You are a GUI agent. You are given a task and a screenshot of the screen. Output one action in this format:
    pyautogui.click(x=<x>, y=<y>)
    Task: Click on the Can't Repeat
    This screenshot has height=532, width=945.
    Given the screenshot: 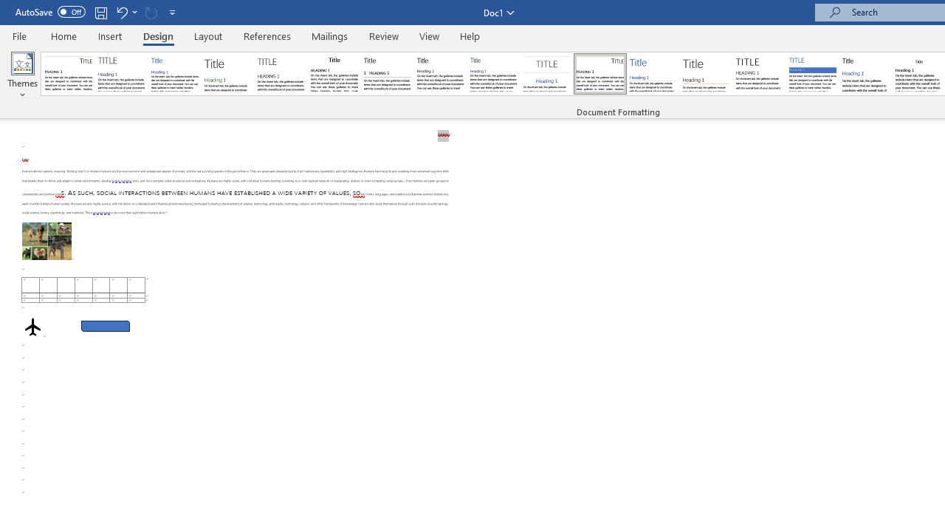 What is the action you would take?
    pyautogui.click(x=151, y=12)
    